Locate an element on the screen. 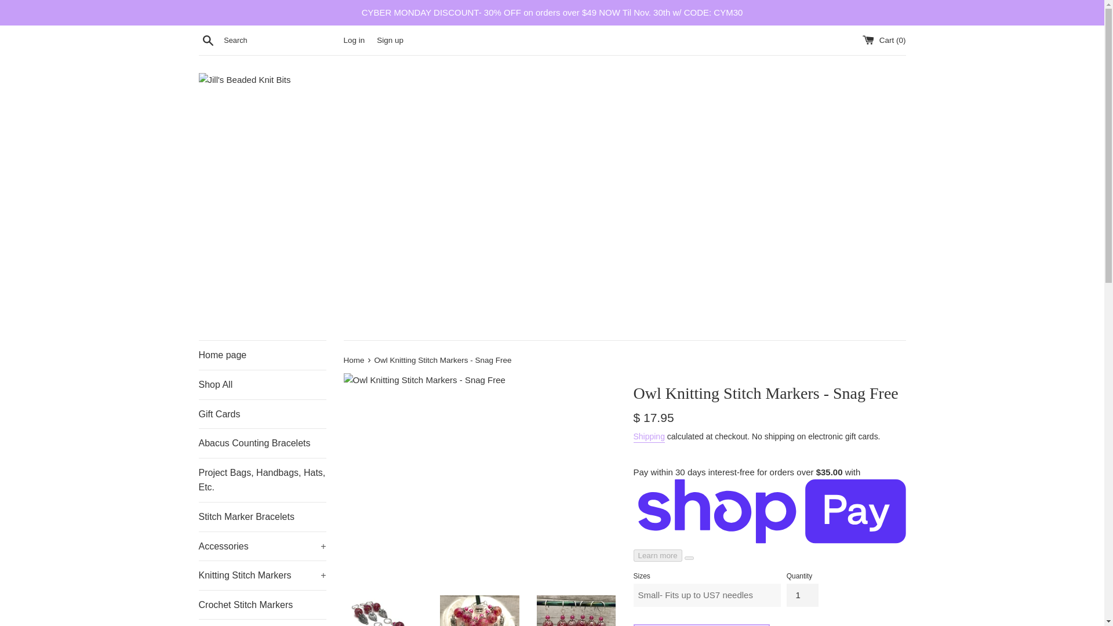 Image resolution: width=1113 pixels, height=626 pixels. 1 is located at coordinates (802, 595).